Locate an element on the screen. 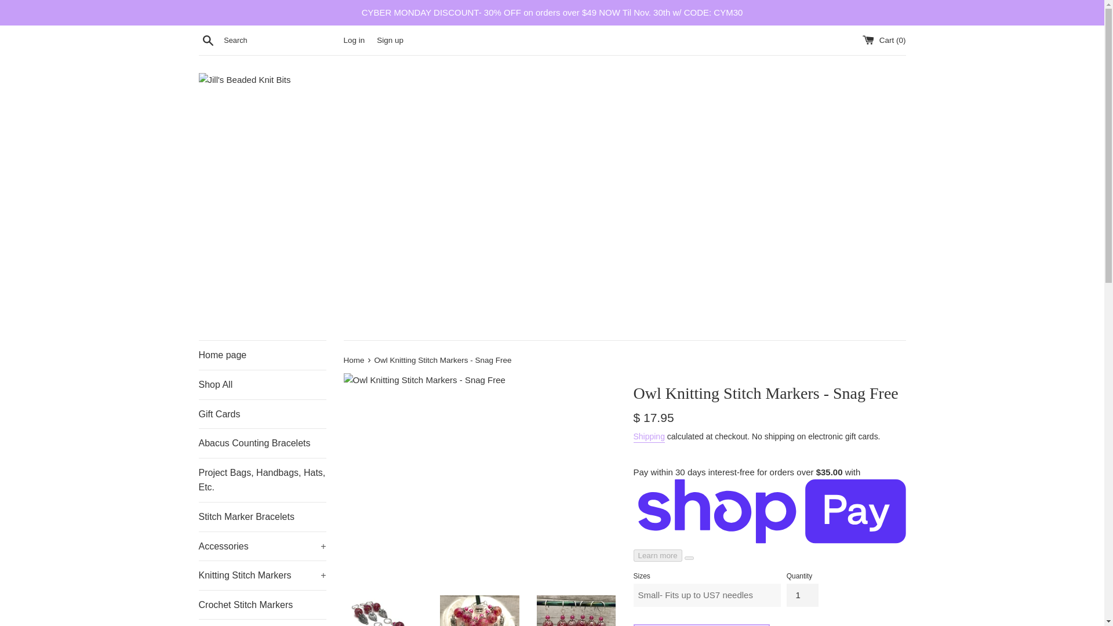 Image resolution: width=1113 pixels, height=626 pixels. 1 is located at coordinates (802, 595).